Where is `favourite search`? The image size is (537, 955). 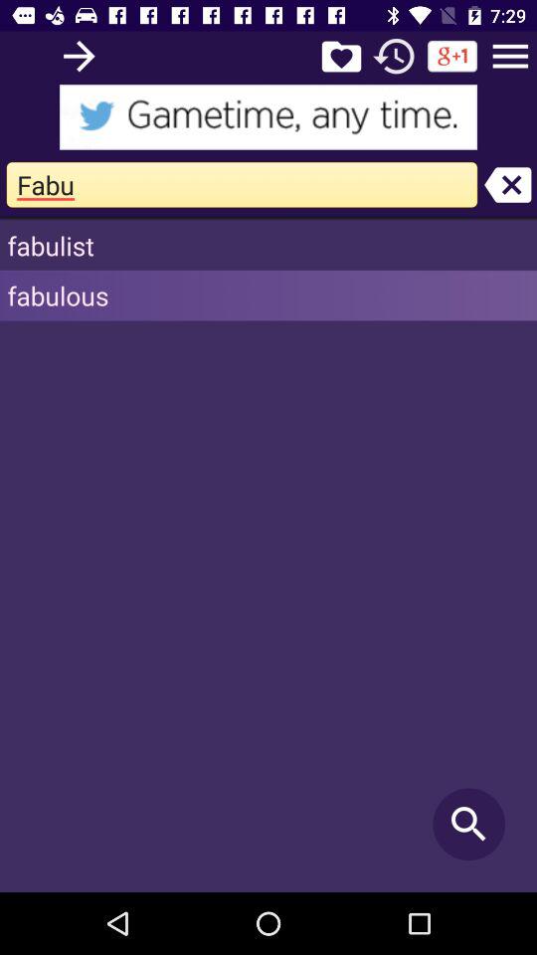
favourite search is located at coordinates (341, 56).